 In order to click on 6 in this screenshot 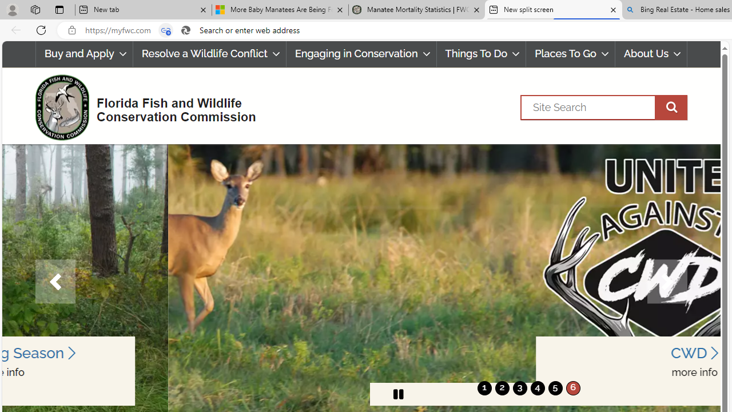, I will do `click(573, 388)`.